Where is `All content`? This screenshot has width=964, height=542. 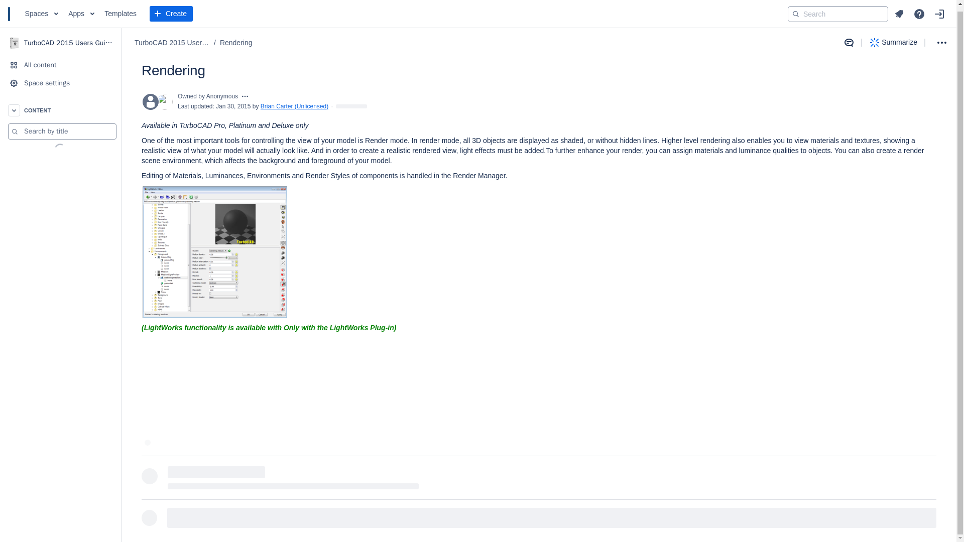
All content is located at coordinates (60, 61).